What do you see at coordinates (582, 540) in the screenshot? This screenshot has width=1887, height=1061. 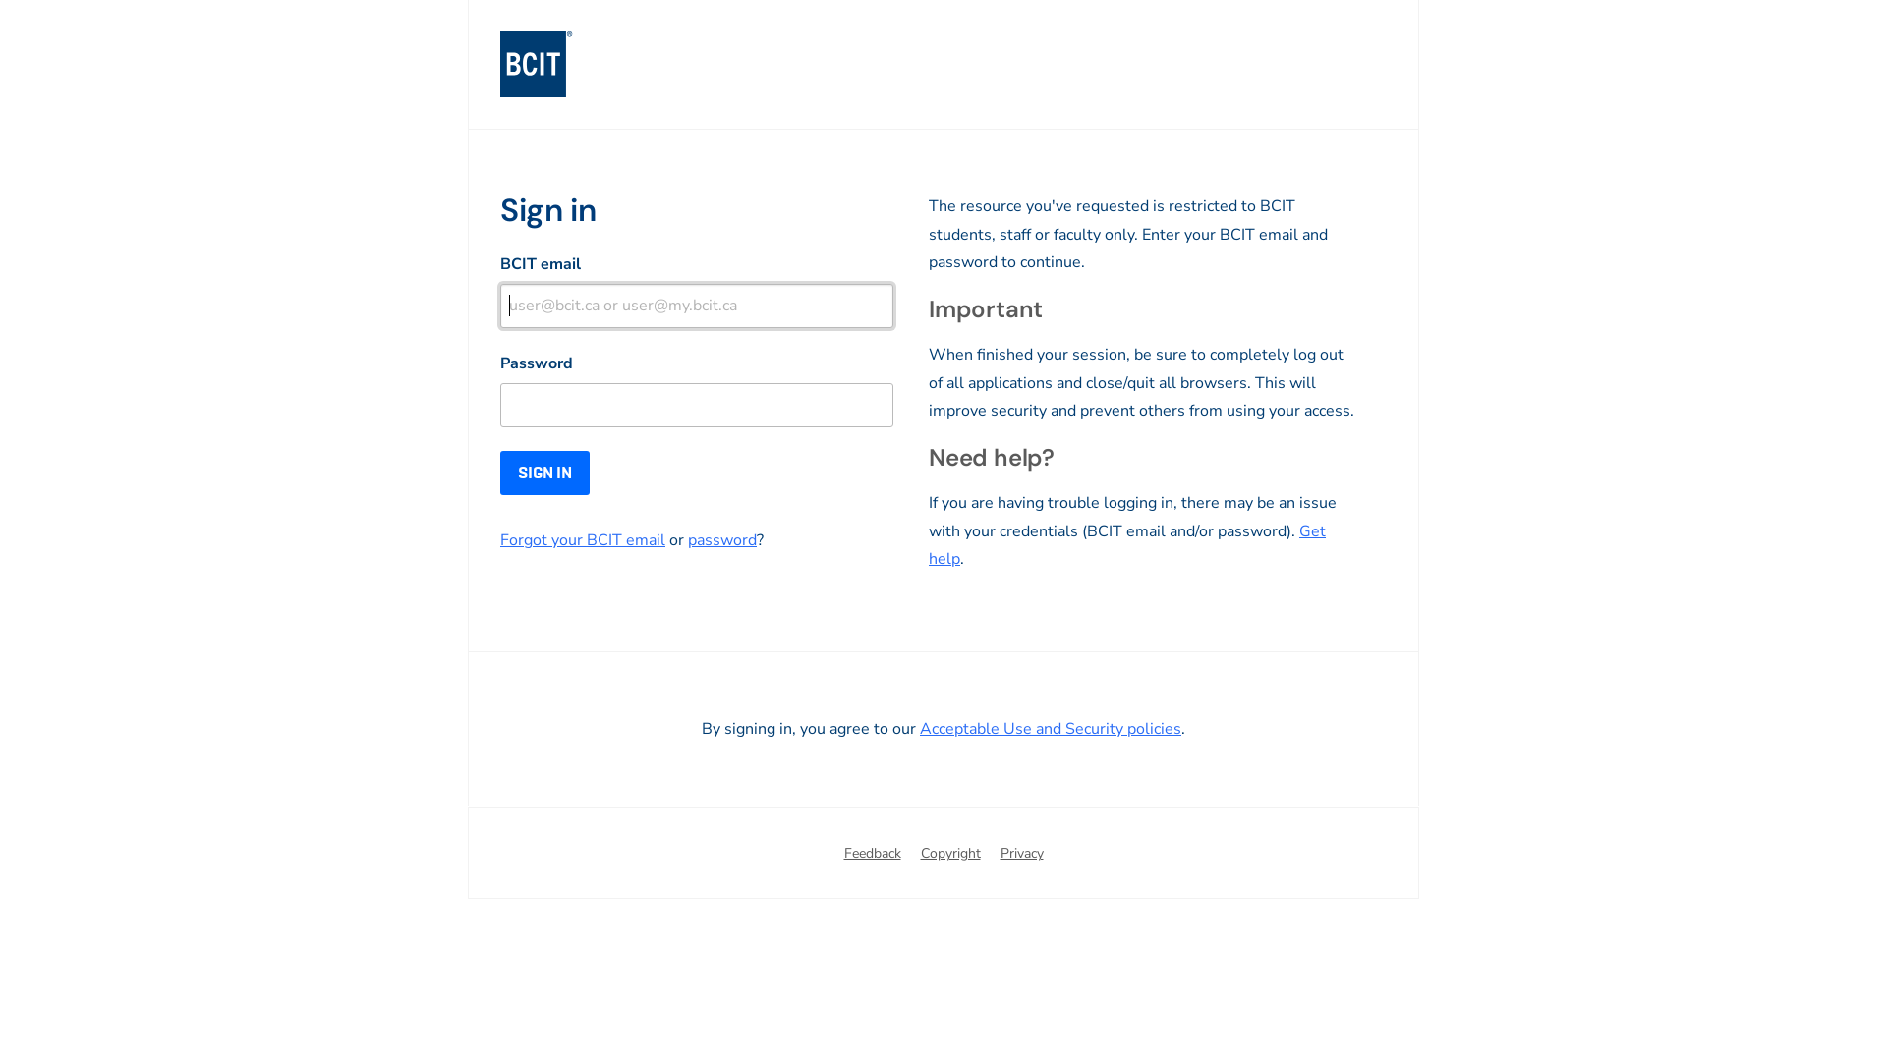 I see `Forgot your BCIT email` at bounding box center [582, 540].